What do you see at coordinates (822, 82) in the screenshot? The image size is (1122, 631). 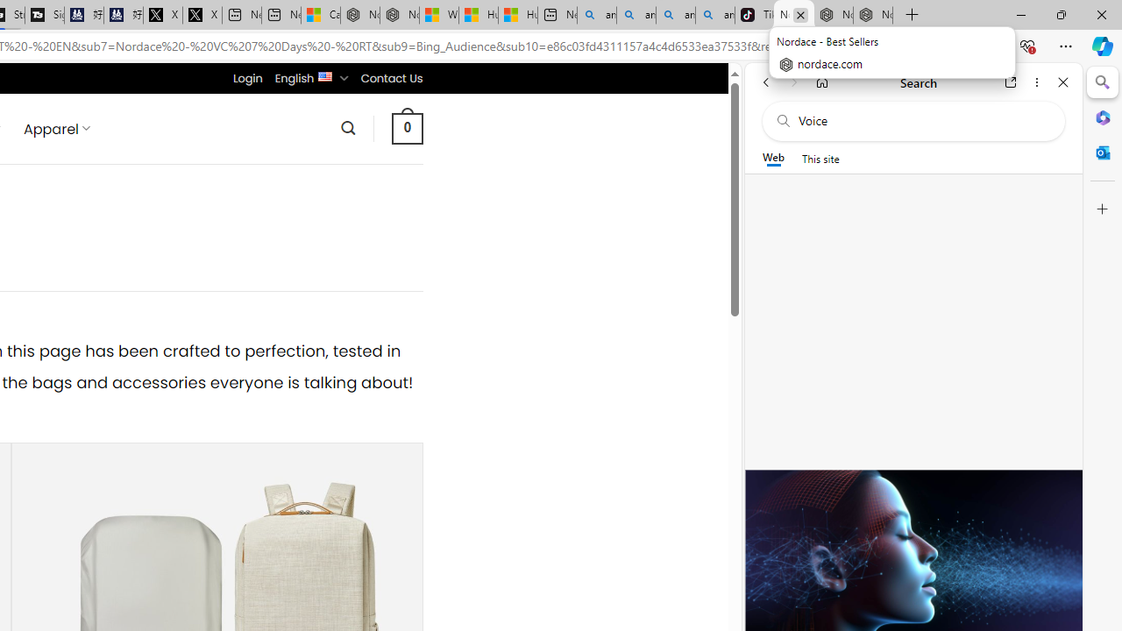 I see `Home` at bounding box center [822, 82].